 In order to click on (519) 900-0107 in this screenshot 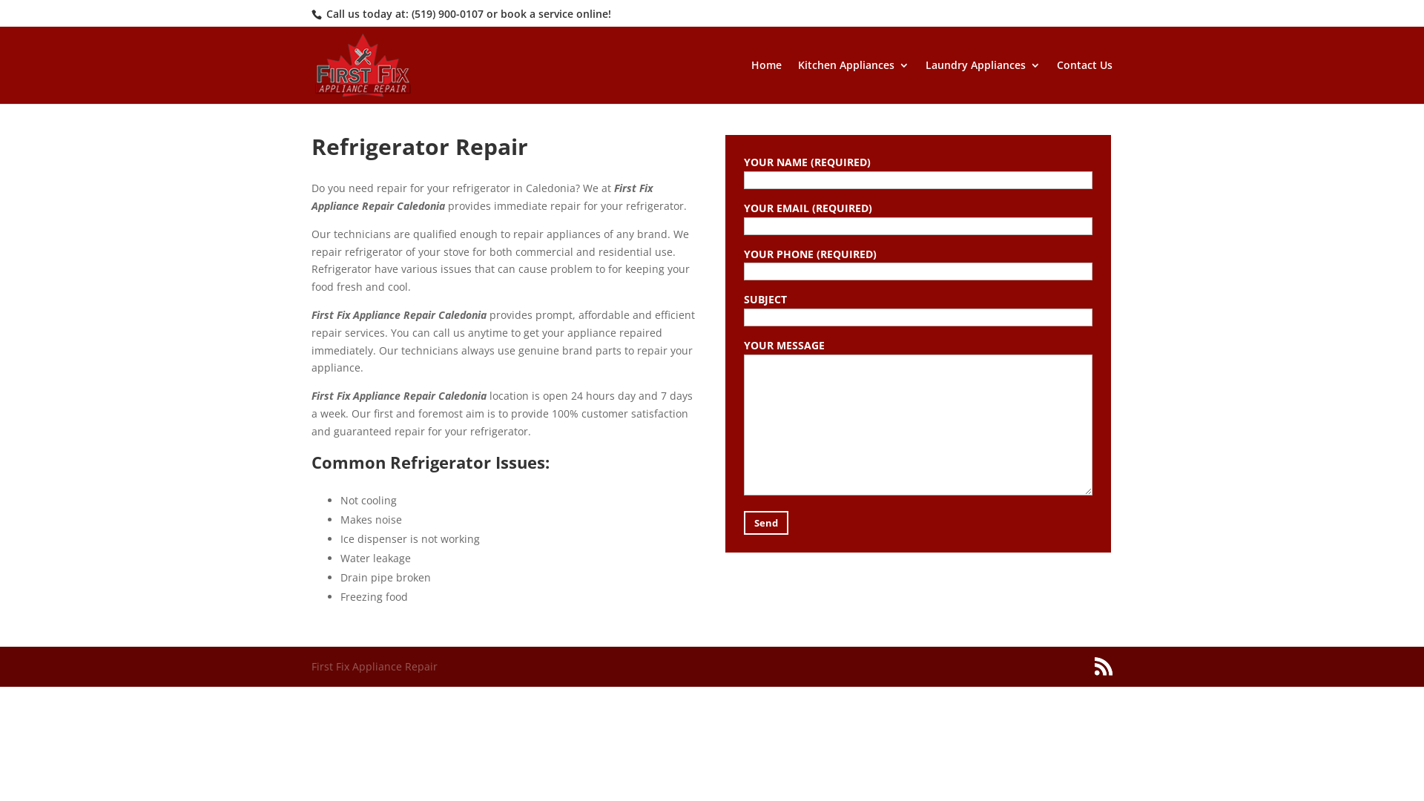, I will do `click(448, 13)`.